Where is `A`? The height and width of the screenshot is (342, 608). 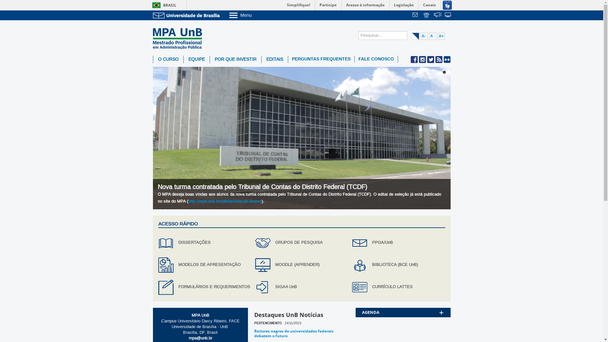 A is located at coordinates (433, 36).